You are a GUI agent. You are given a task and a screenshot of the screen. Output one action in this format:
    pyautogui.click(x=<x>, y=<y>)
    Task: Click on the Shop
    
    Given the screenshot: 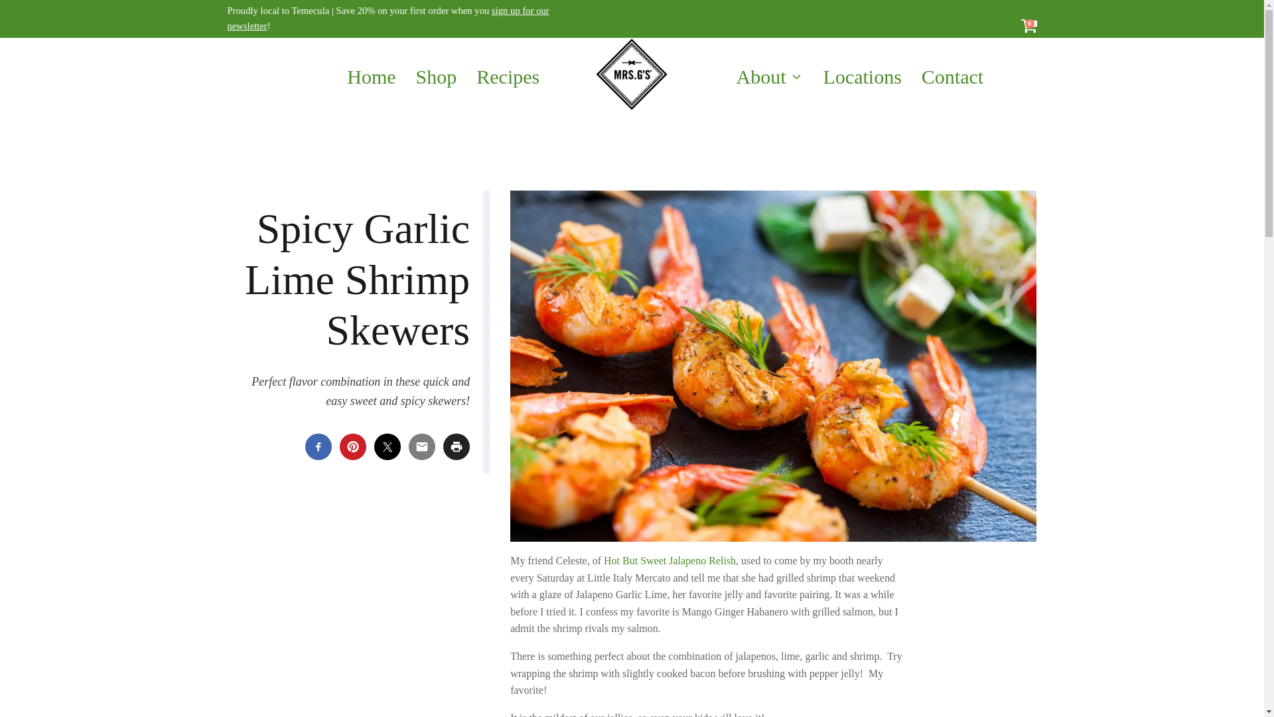 What is the action you would take?
    pyautogui.click(x=436, y=77)
    